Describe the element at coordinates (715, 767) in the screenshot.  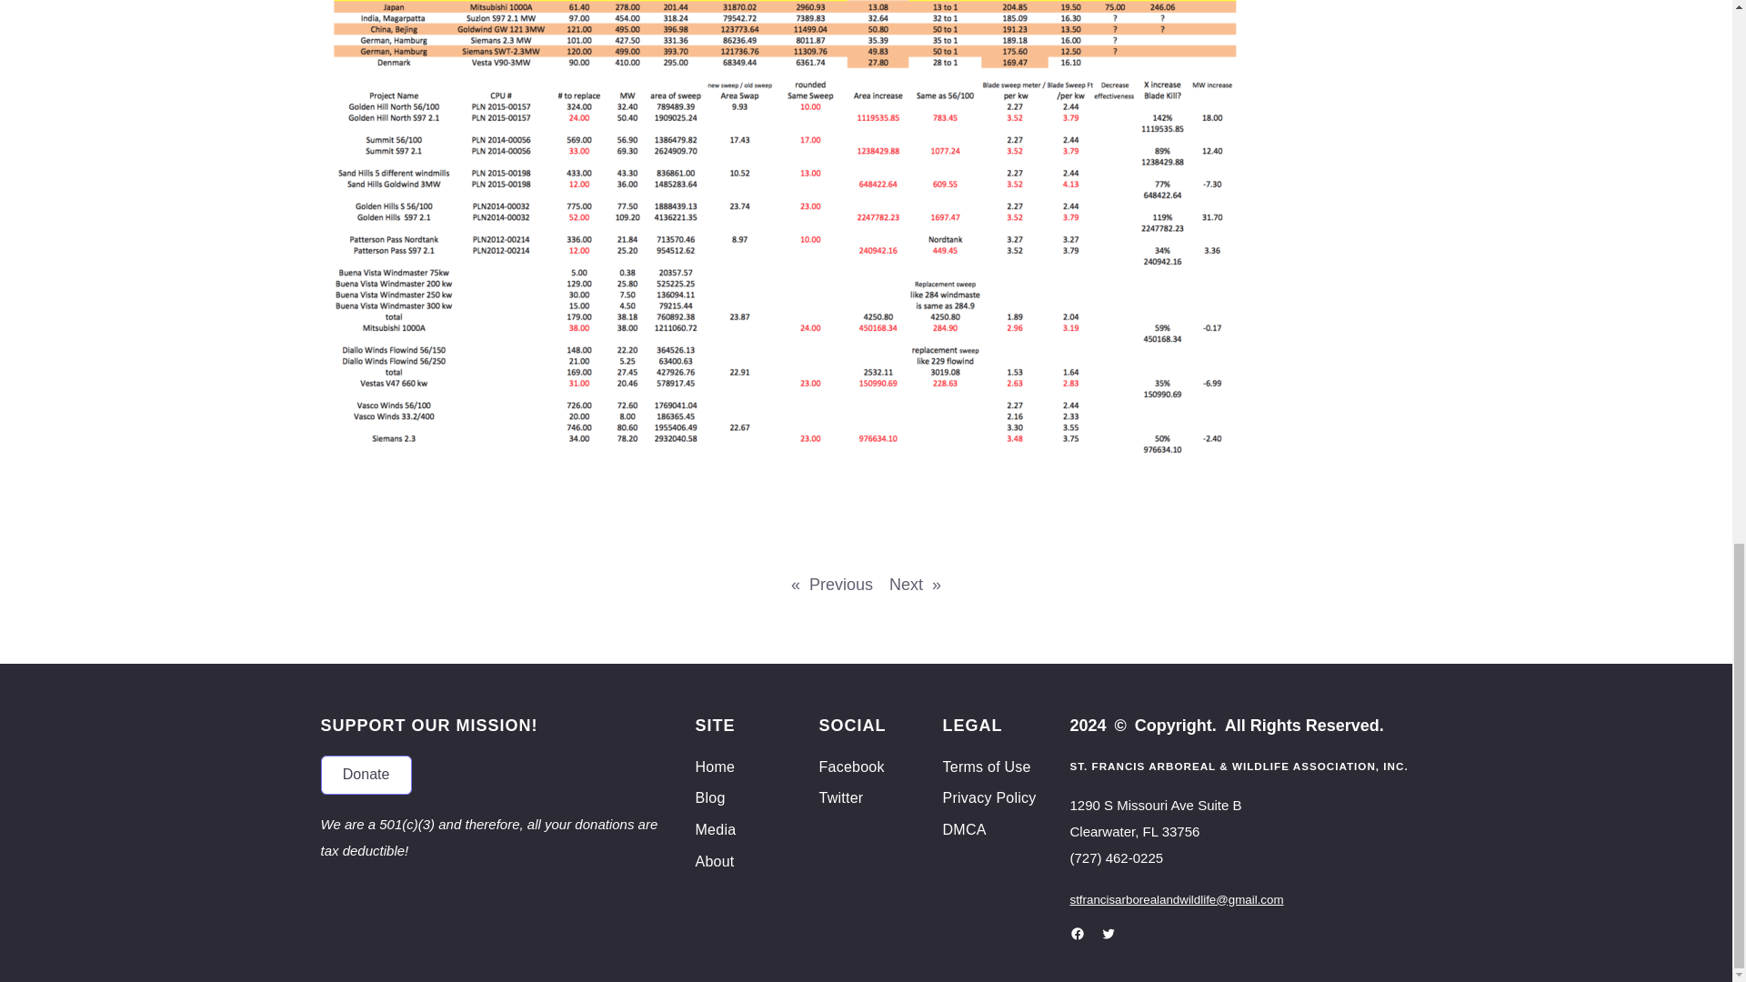
I see `Home` at that location.